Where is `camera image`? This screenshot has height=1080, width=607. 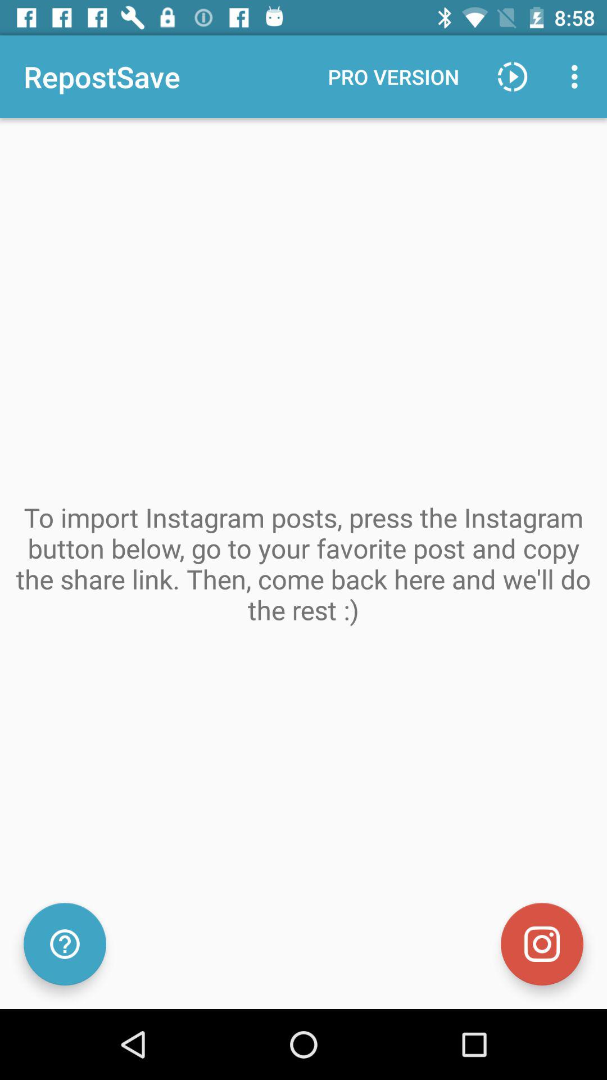
camera image is located at coordinates (542, 944).